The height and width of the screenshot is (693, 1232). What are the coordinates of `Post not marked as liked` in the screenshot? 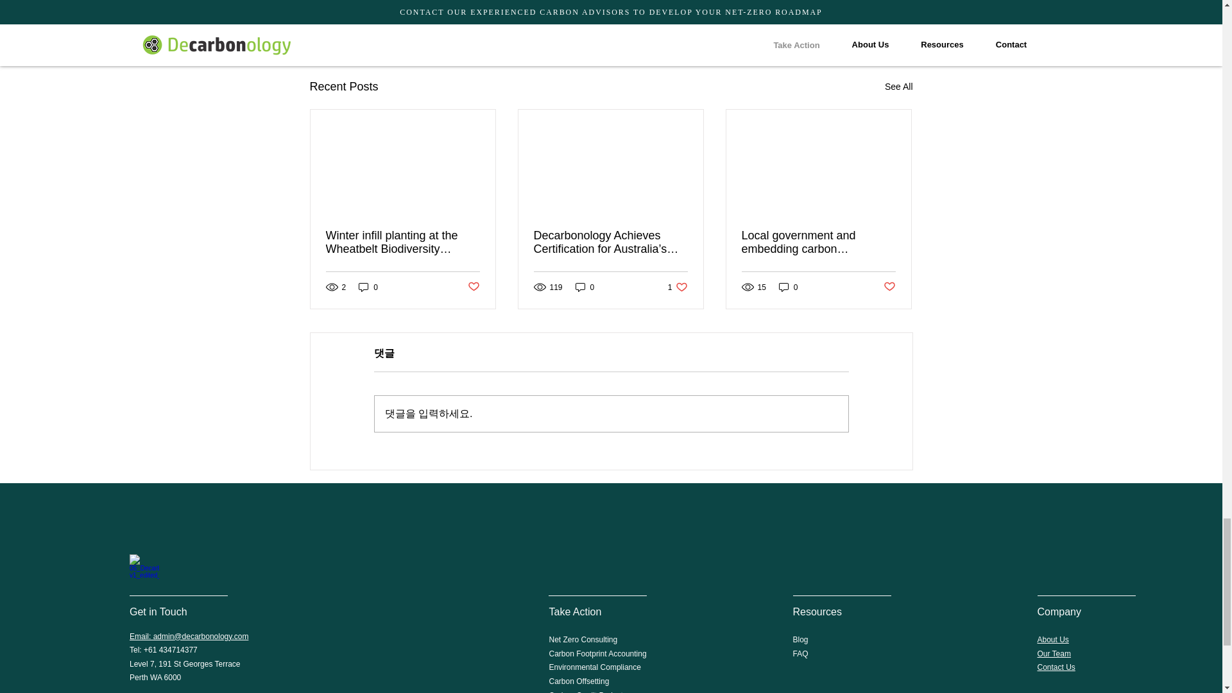 It's located at (842, 17).